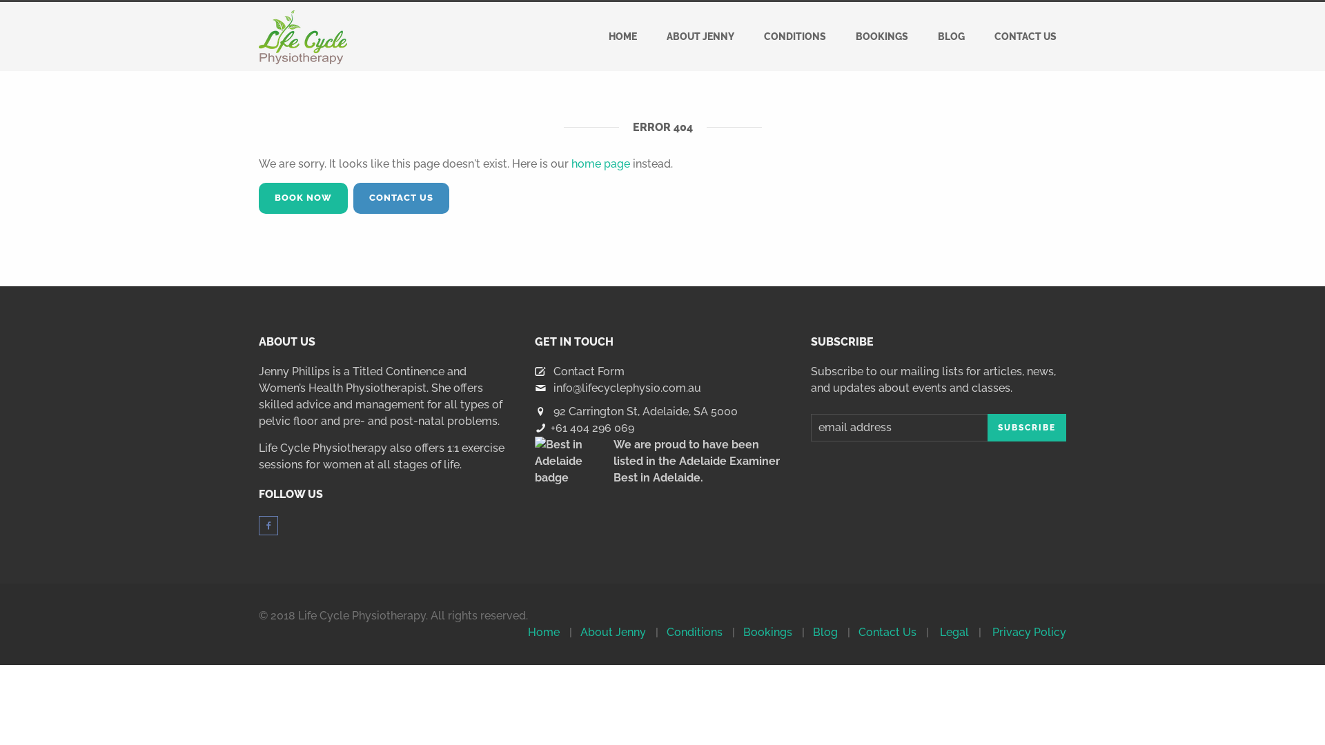 This screenshot has width=1325, height=745. What do you see at coordinates (825, 632) in the screenshot?
I see `Blog` at bounding box center [825, 632].